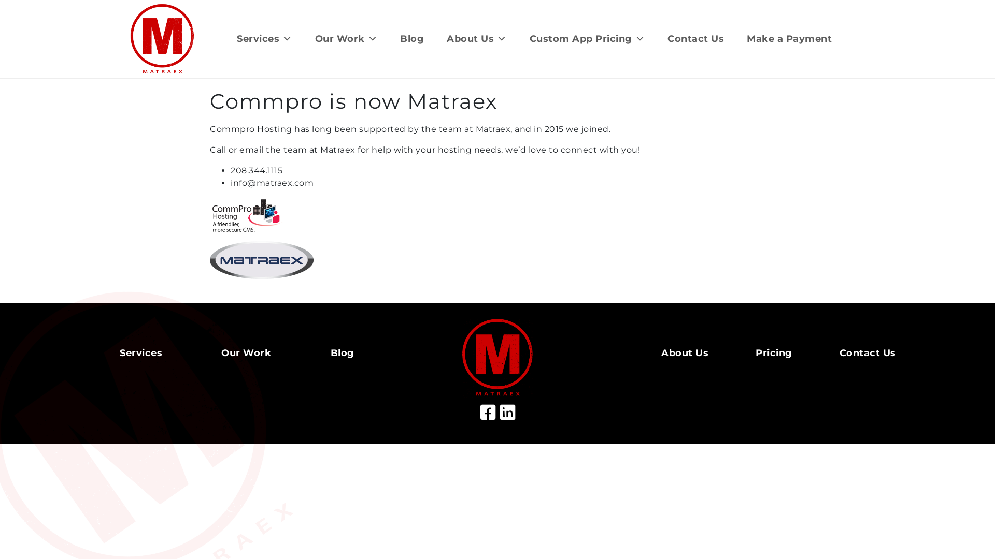 Image resolution: width=995 pixels, height=559 pixels. Describe the element at coordinates (789, 39) in the screenshot. I see `Make a Payment` at that location.